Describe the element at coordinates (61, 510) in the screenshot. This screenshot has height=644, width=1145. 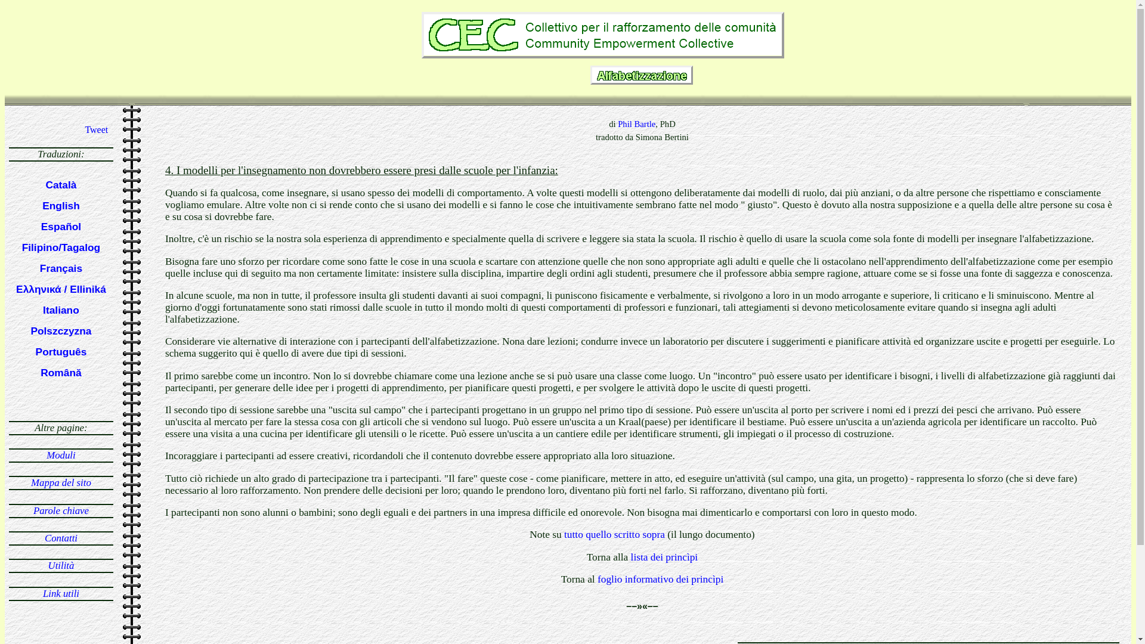
I see `Parole chiave` at that location.